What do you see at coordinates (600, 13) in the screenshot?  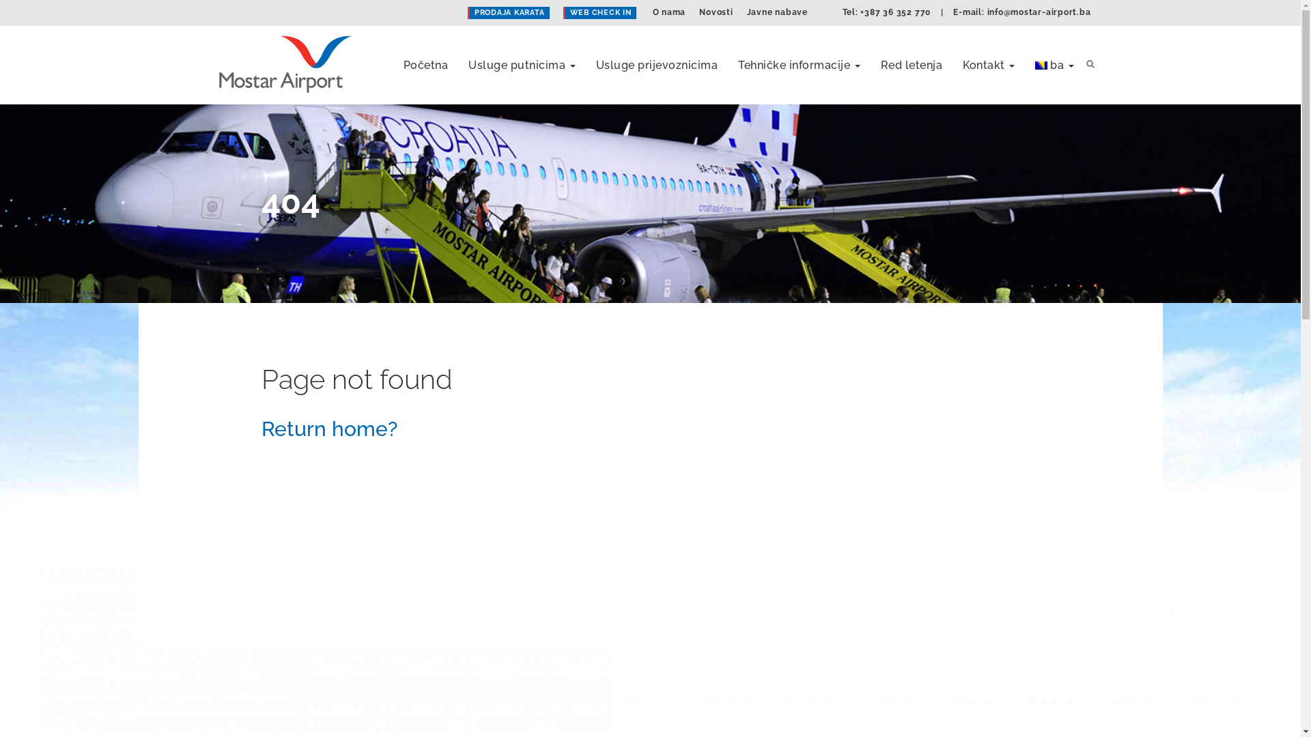 I see `WEB CHECK IN` at bounding box center [600, 13].